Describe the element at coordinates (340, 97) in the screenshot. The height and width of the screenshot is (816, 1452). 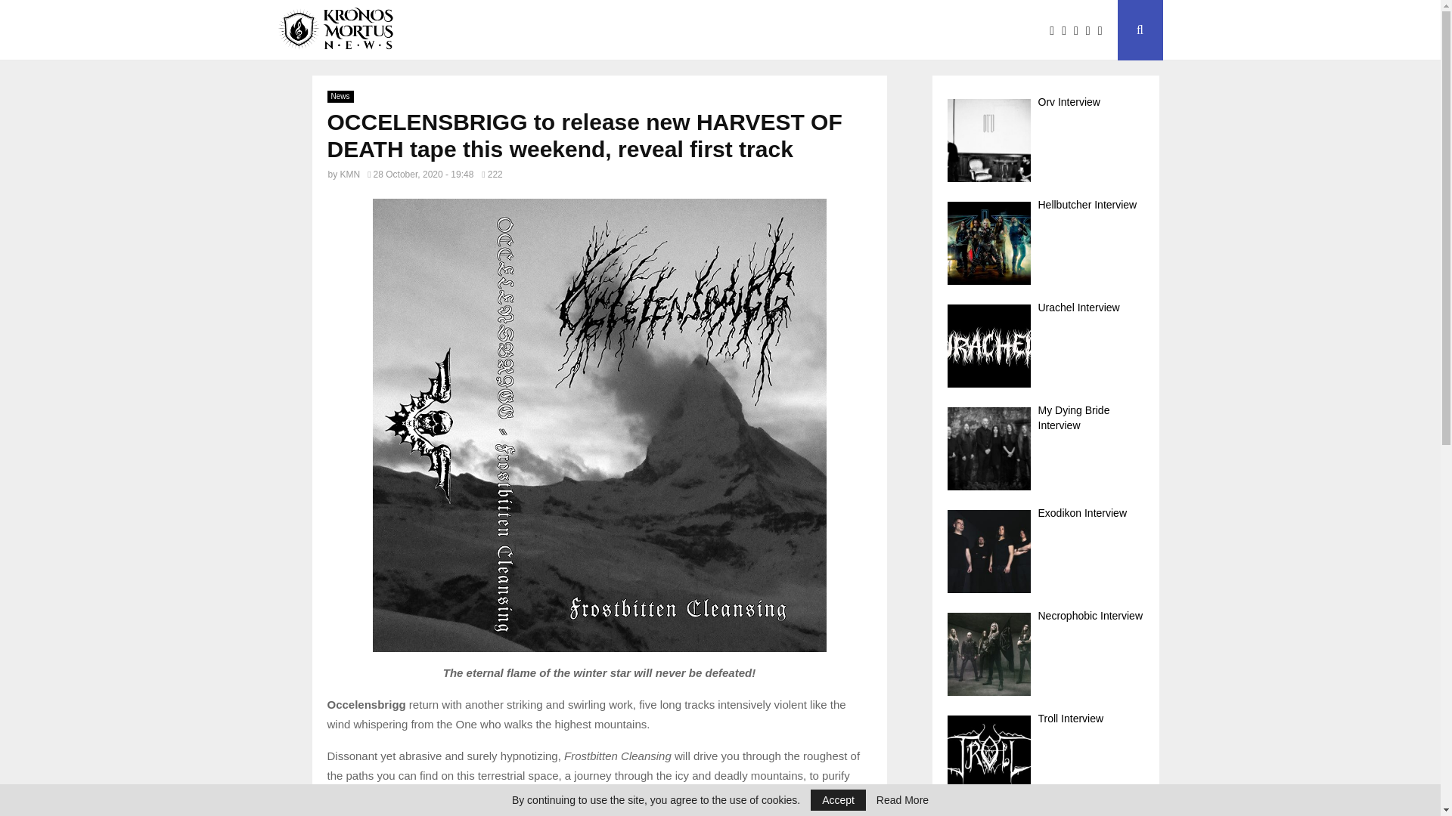
I see `News` at that location.